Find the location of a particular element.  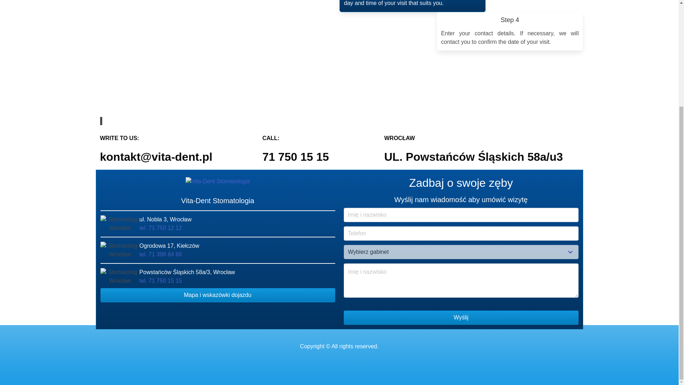

tel. 71 398 84 88 is located at coordinates (160, 255).